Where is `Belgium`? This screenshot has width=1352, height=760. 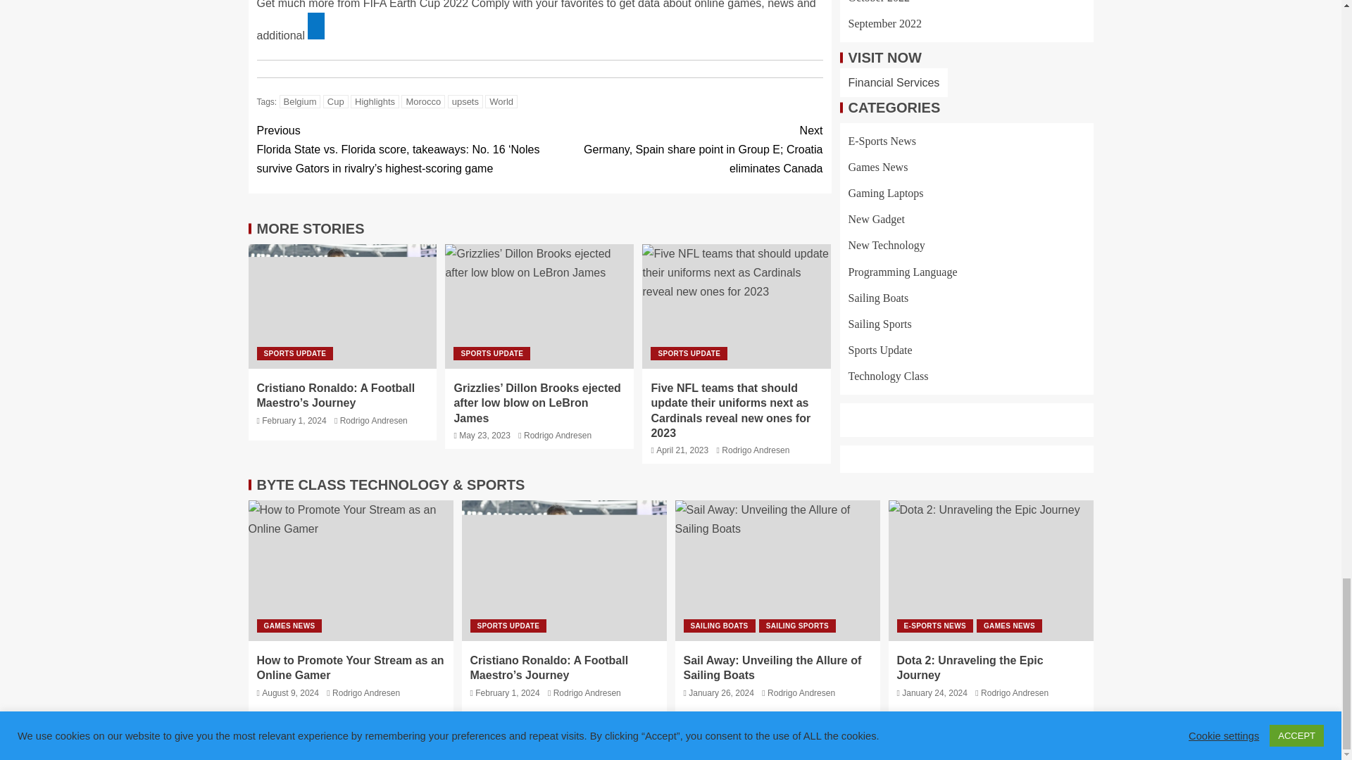 Belgium is located at coordinates (300, 101).